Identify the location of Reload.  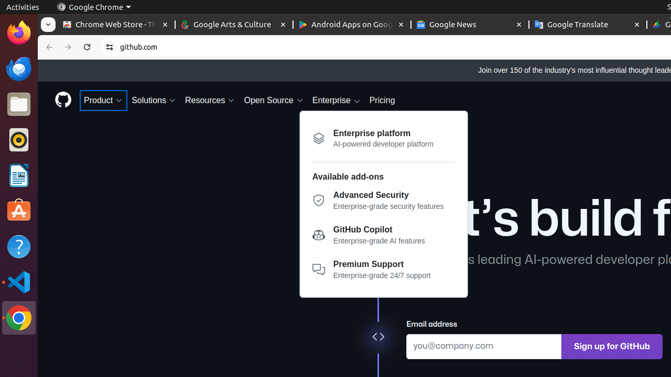
(87, 47).